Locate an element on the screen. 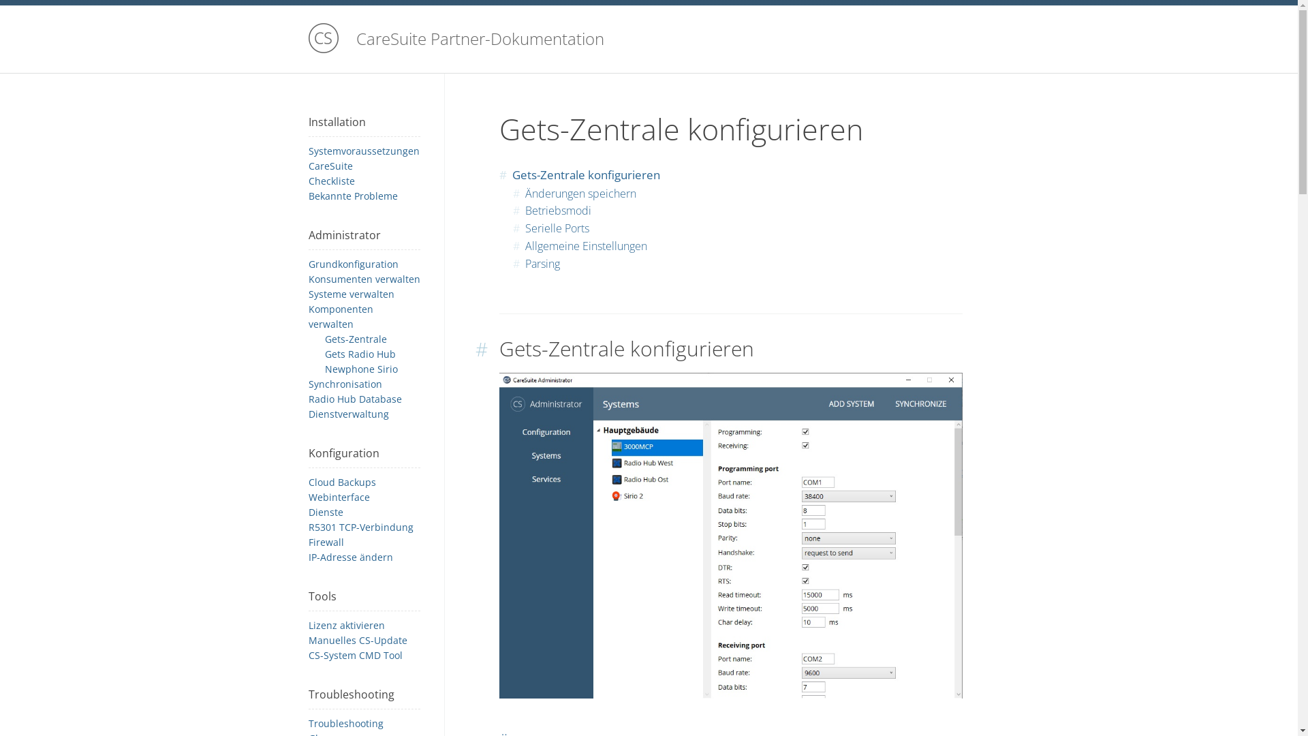 The width and height of the screenshot is (1308, 736). Konsumenten verwalten is located at coordinates (364, 279).